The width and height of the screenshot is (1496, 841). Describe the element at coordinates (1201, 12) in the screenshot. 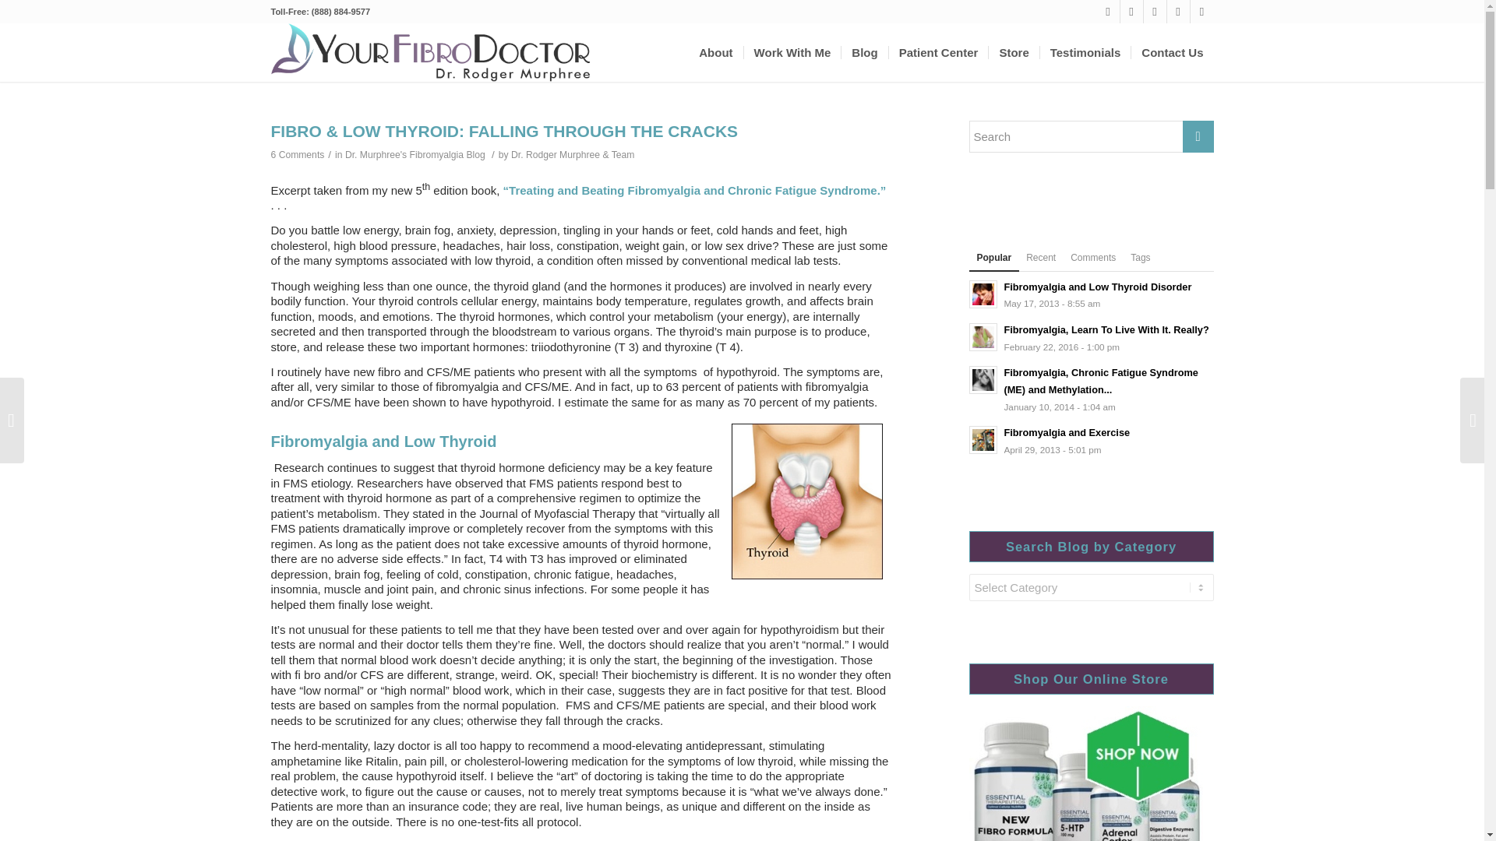

I see `Mail` at that location.